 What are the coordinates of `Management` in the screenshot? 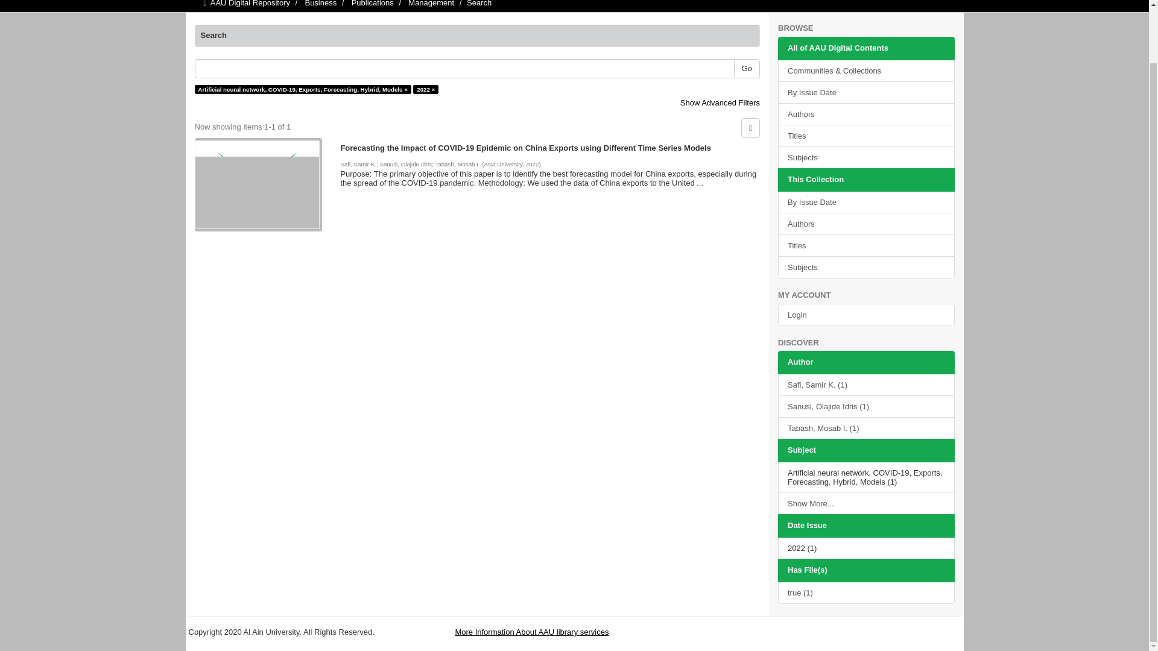 It's located at (431, 4).